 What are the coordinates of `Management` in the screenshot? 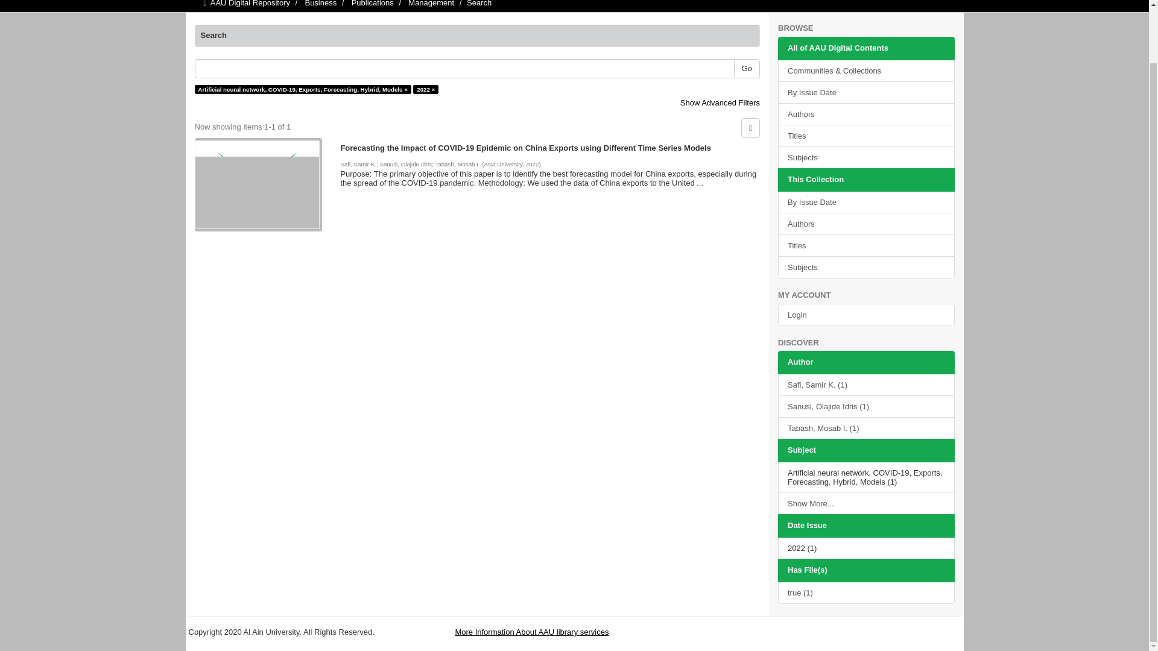 It's located at (431, 4).